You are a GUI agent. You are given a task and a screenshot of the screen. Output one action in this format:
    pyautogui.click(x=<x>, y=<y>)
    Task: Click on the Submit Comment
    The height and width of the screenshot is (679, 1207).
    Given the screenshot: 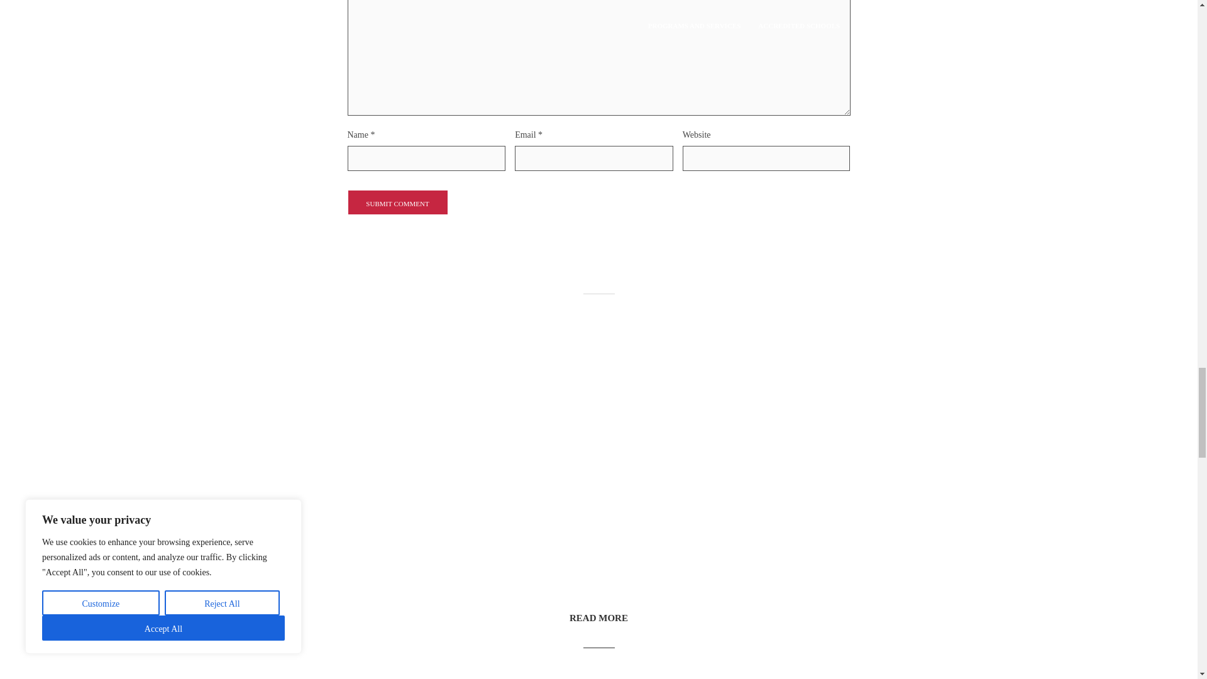 What is the action you would take?
    pyautogui.click(x=397, y=202)
    